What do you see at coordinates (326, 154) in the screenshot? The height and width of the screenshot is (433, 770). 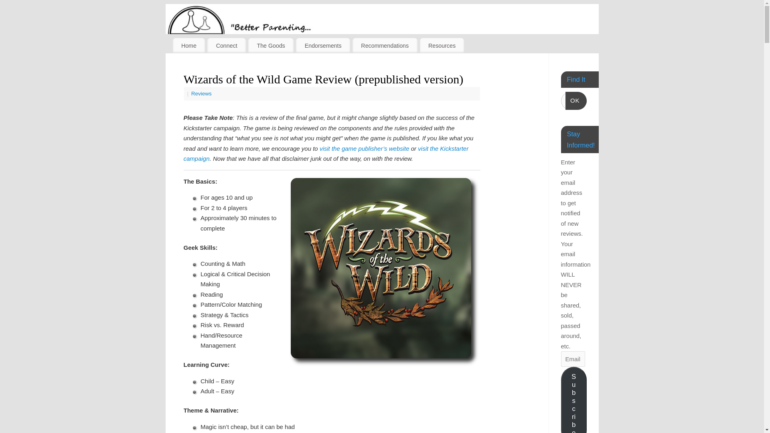 I see `visit the Kickstarter campaign` at bounding box center [326, 154].